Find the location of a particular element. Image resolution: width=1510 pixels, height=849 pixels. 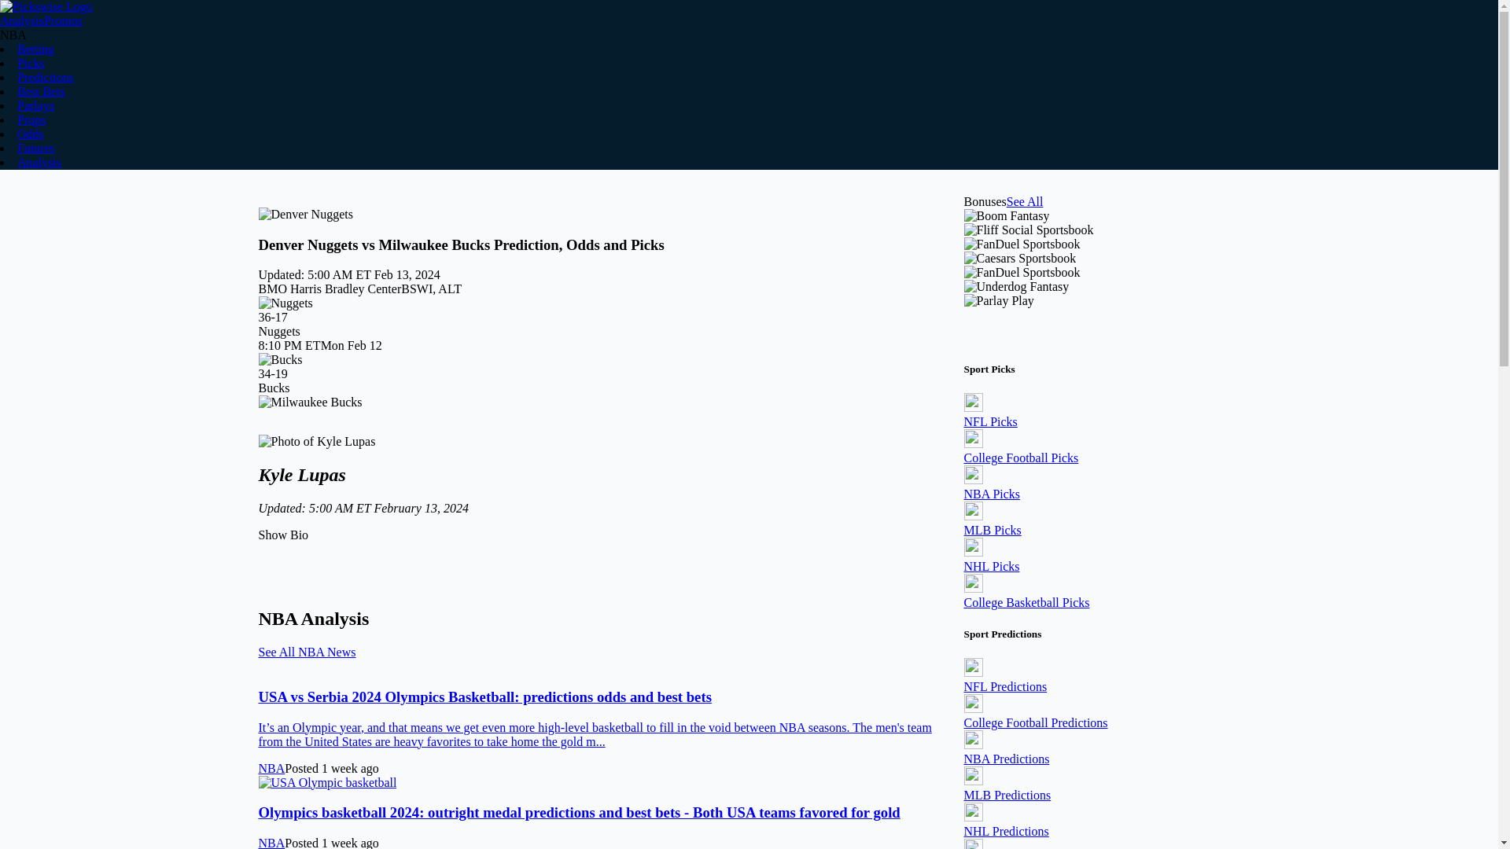

Predictions is located at coordinates (46, 77).